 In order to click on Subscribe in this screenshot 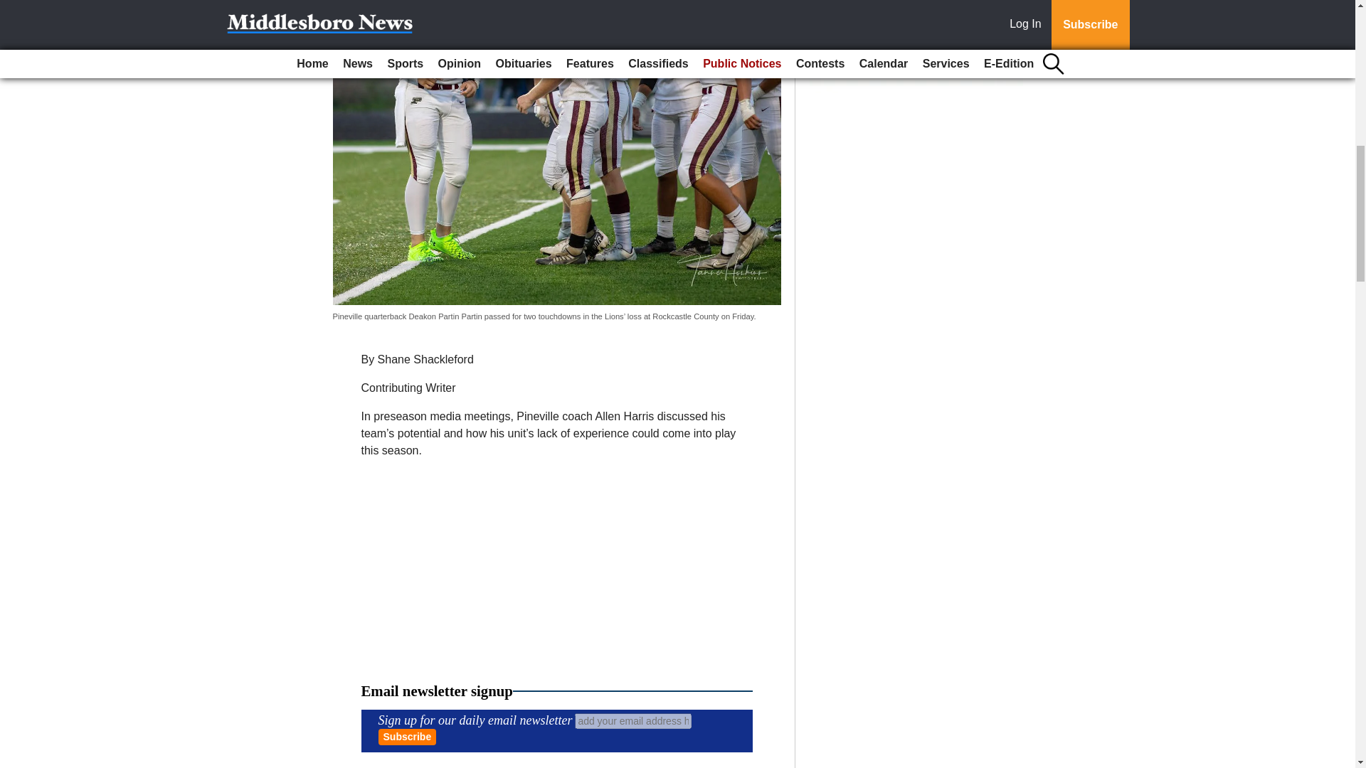, I will do `click(407, 735)`.